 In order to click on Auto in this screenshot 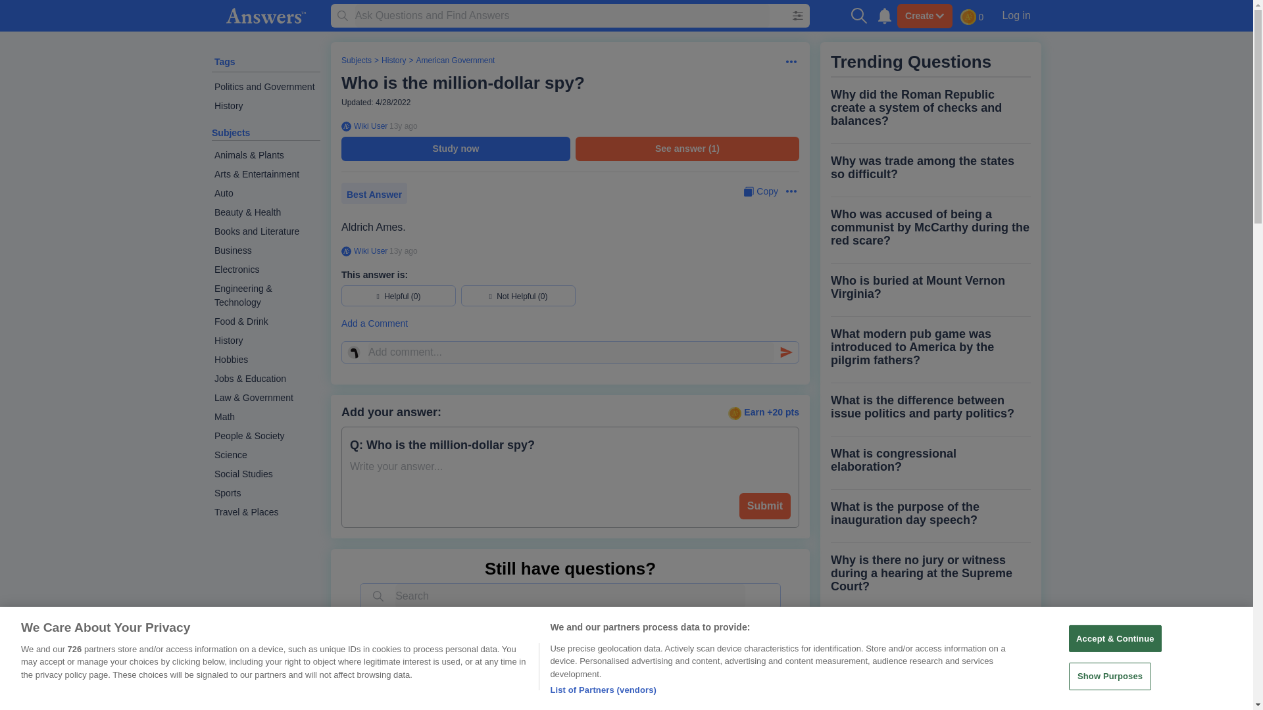, I will do `click(266, 193)`.